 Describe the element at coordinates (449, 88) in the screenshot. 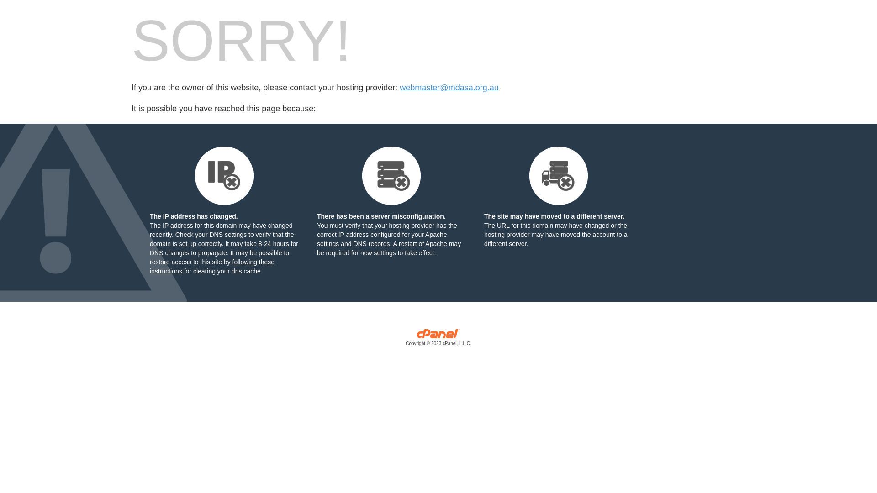

I see `webmaster@mdasa.org.au` at that location.